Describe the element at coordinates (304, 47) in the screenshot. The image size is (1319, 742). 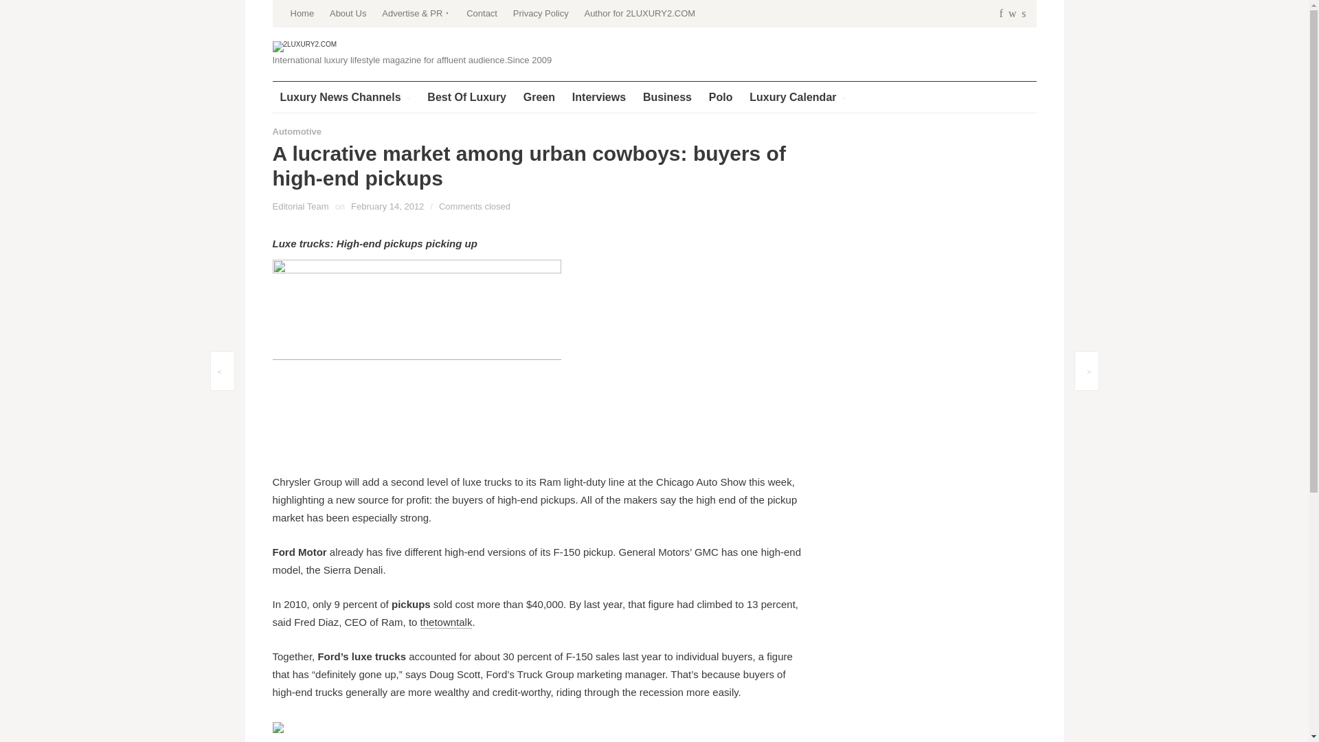
I see `2LUXURY2.COM` at that location.